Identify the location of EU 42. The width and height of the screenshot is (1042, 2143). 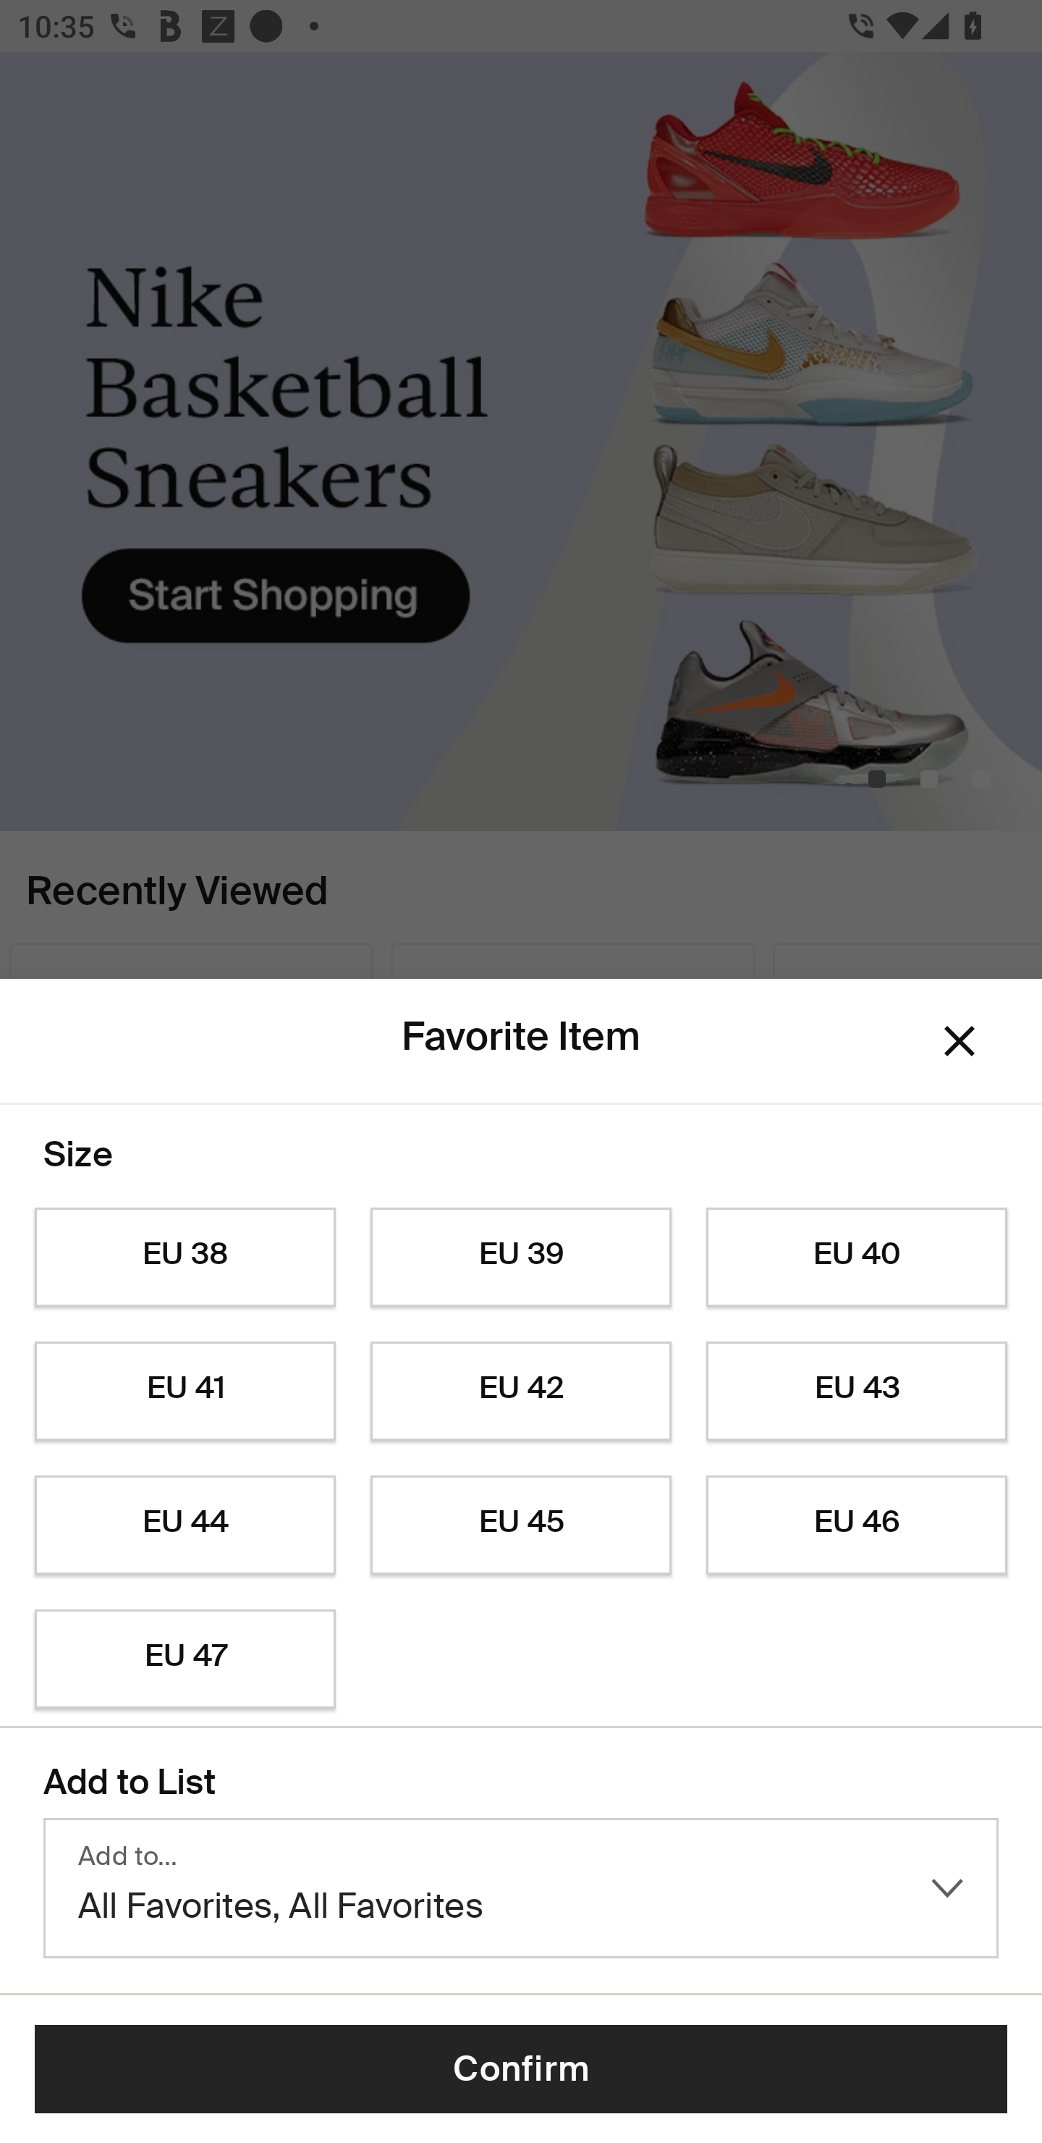
(521, 1392).